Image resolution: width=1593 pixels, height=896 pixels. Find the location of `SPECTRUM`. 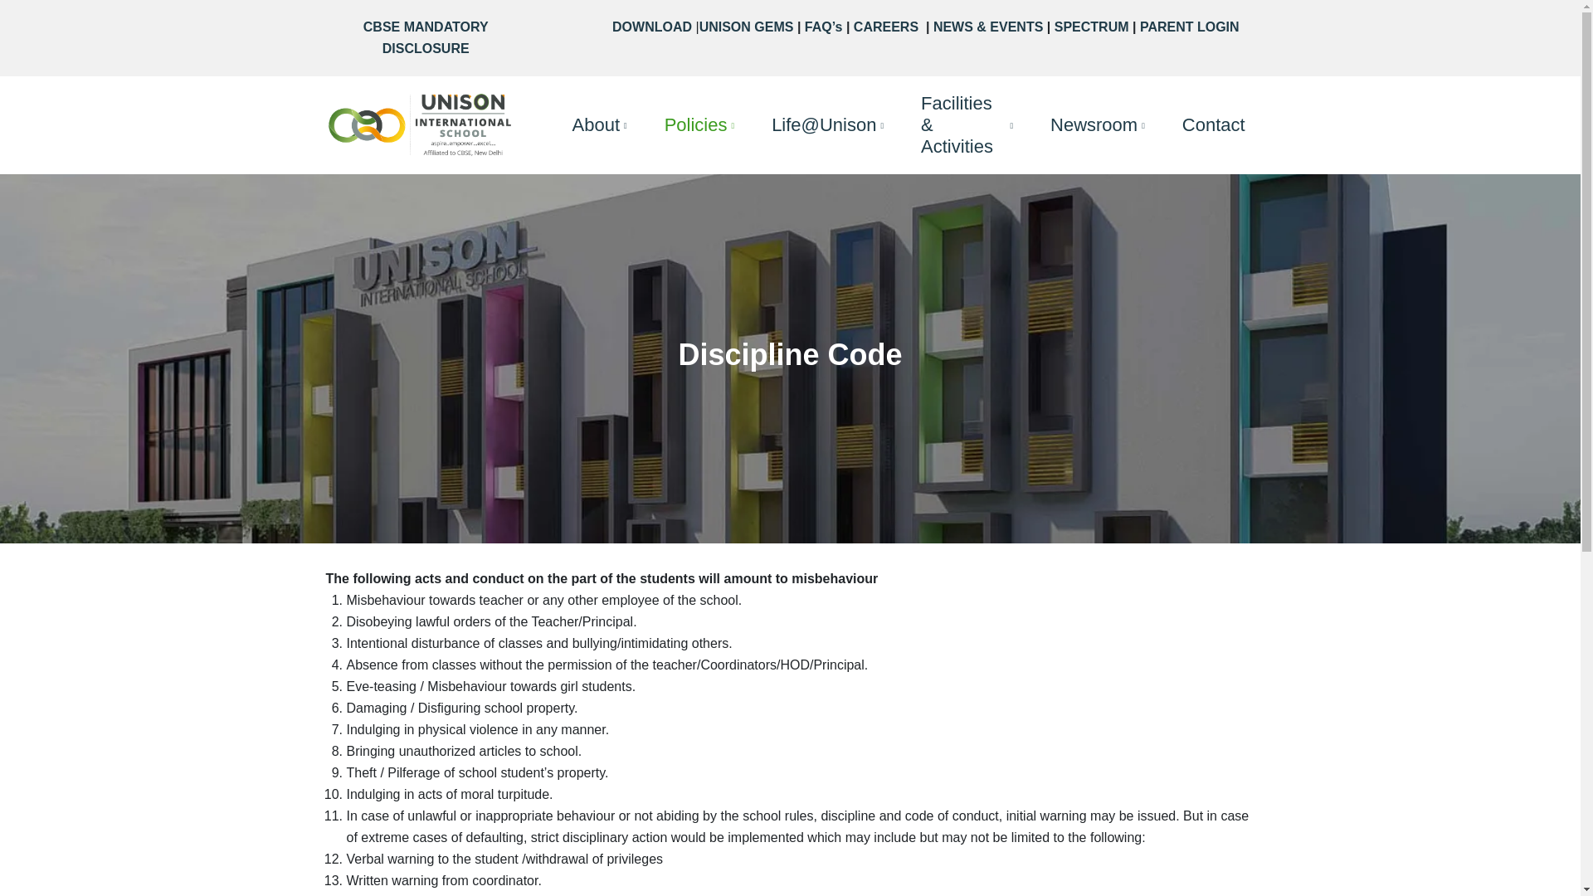

SPECTRUM is located at coordinates (1092, 27).